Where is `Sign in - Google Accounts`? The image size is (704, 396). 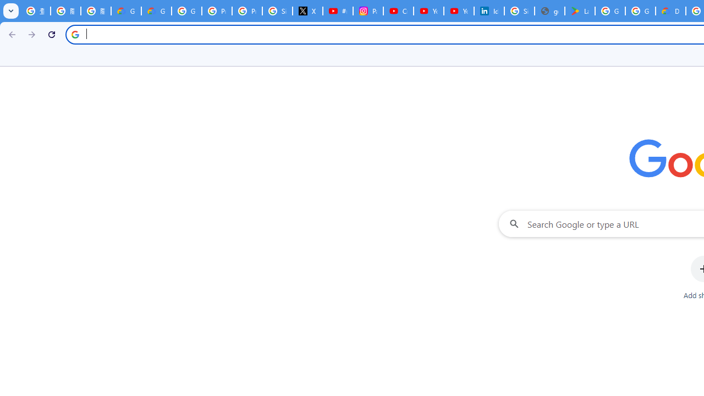 Sign in - Google Accounts is located at coordinates (277, 11).